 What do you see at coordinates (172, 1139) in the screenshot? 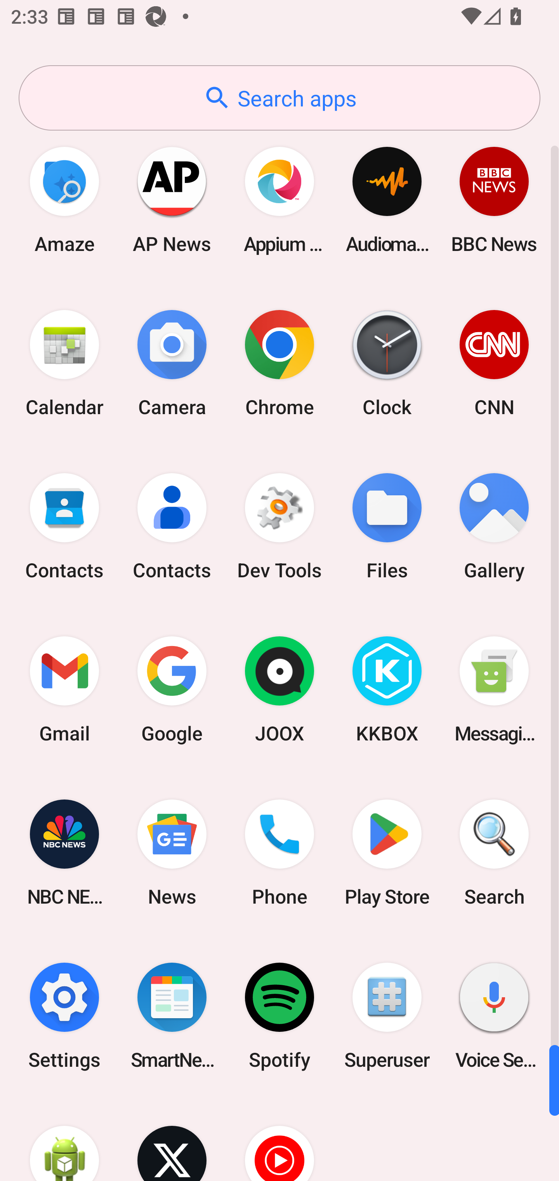
I see `X` at bounding box center [172, 1139].